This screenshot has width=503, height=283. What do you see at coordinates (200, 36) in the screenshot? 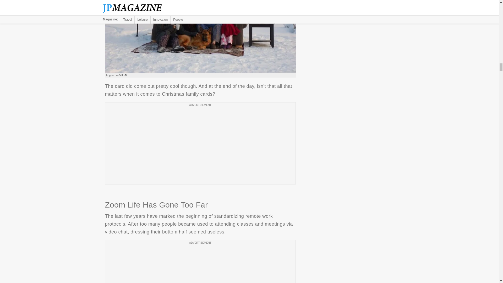
I see `Ho Ho Ho in the Snow` at bounding box center [200, 36].